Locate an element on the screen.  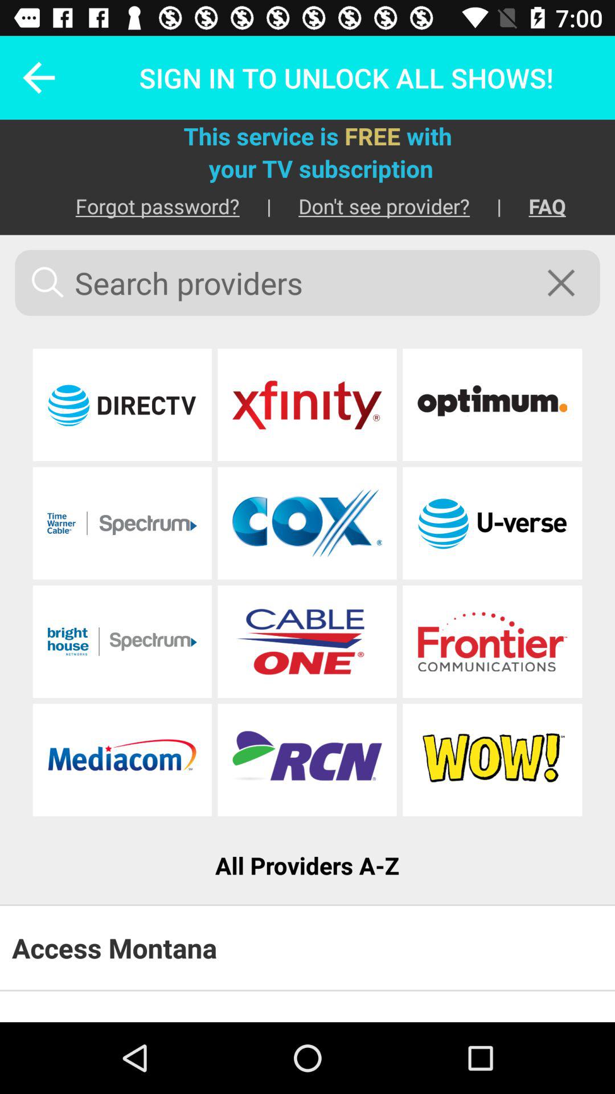
launch item to the right of the | item is located at coordinates (534, 206).